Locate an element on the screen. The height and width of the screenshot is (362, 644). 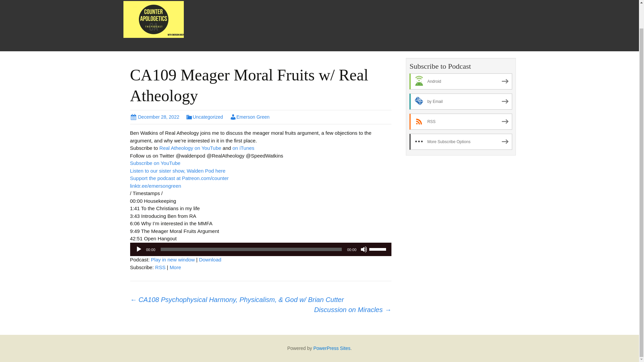
Subscribe via RSS is located at coordinates (461, 121).